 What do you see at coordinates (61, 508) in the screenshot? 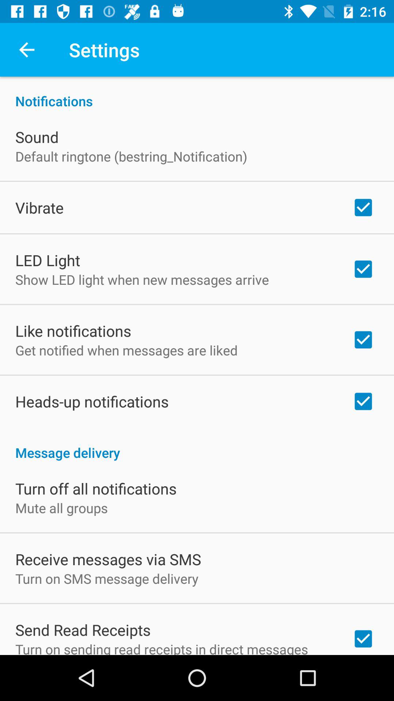
I see `choose the mute all groups item` at bounding box center [61, 508].